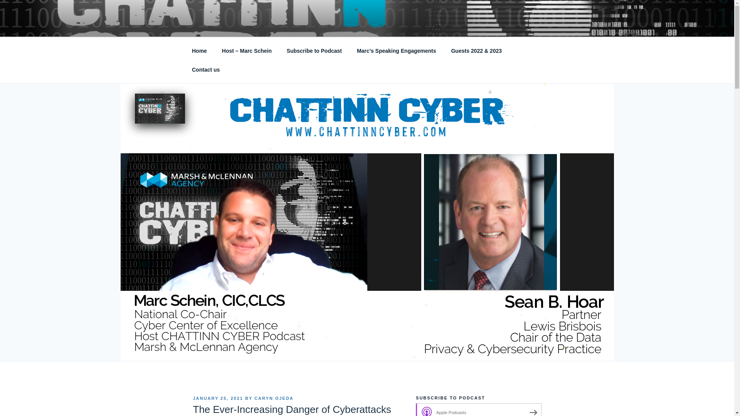 The height and width of the screenshot is (416, 740). Describe the element at coordinates (274, 398) in the screenshot. I see `CARYN OJEDA` at that location.